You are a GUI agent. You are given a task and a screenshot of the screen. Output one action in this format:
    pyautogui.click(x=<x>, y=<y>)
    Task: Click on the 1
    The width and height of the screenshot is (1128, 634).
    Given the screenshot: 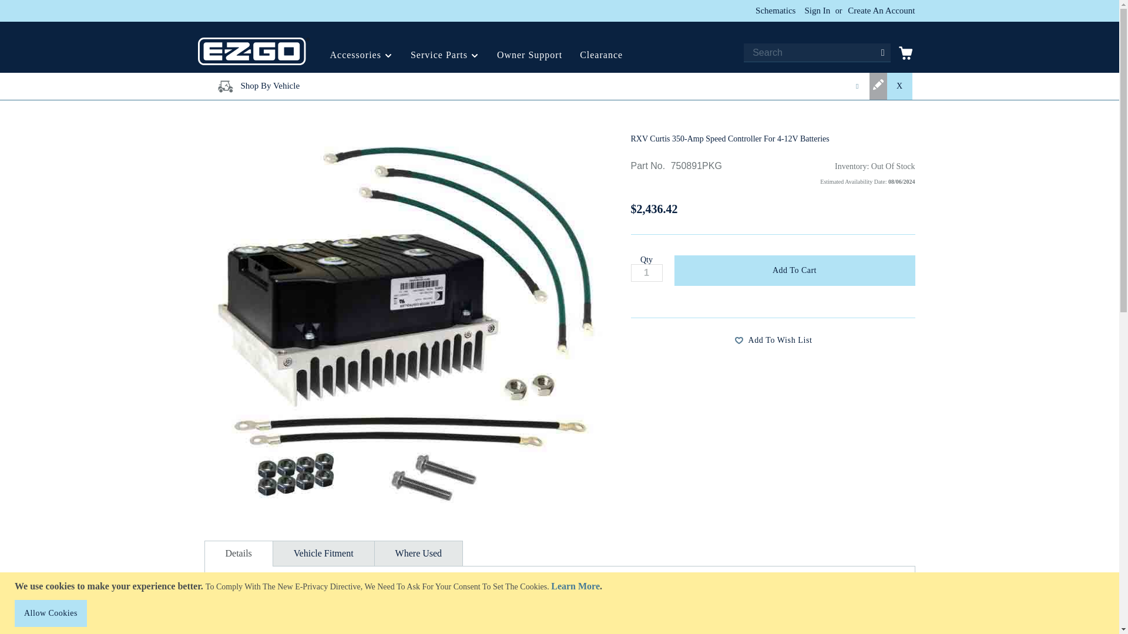 What is the action you would take?
    pyautogui.click(x=646, y=272)
    